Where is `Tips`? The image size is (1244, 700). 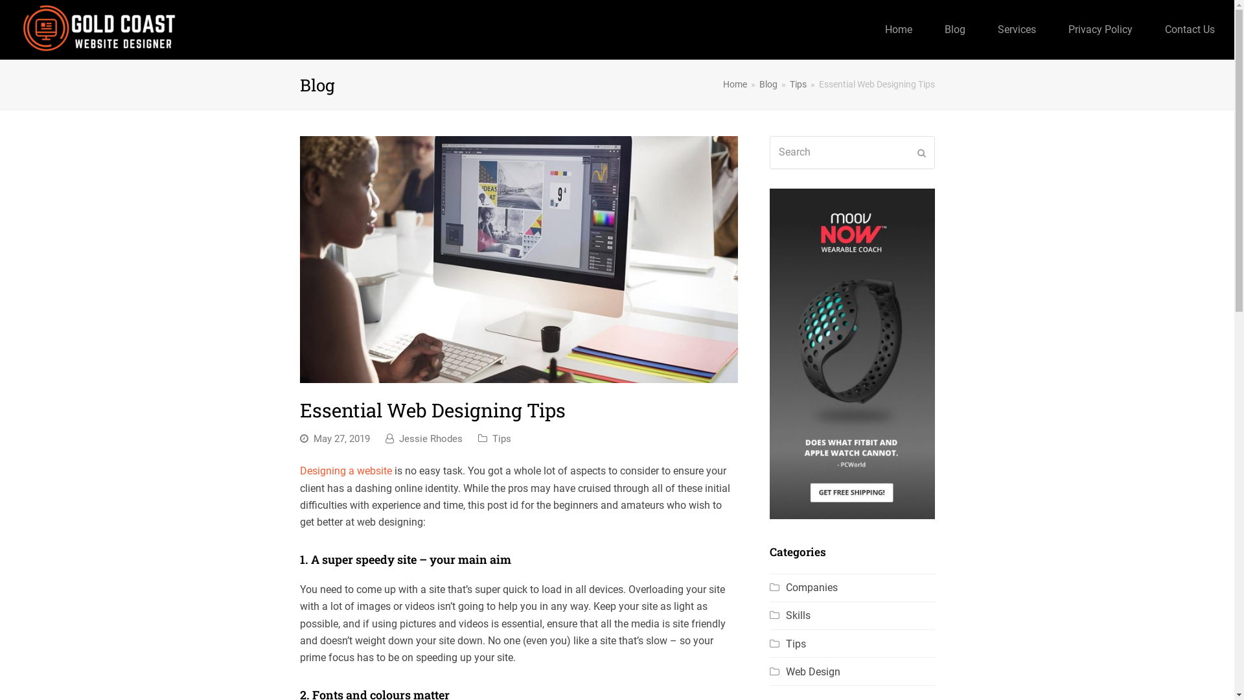 Tips is located at coordinates (501, 439).